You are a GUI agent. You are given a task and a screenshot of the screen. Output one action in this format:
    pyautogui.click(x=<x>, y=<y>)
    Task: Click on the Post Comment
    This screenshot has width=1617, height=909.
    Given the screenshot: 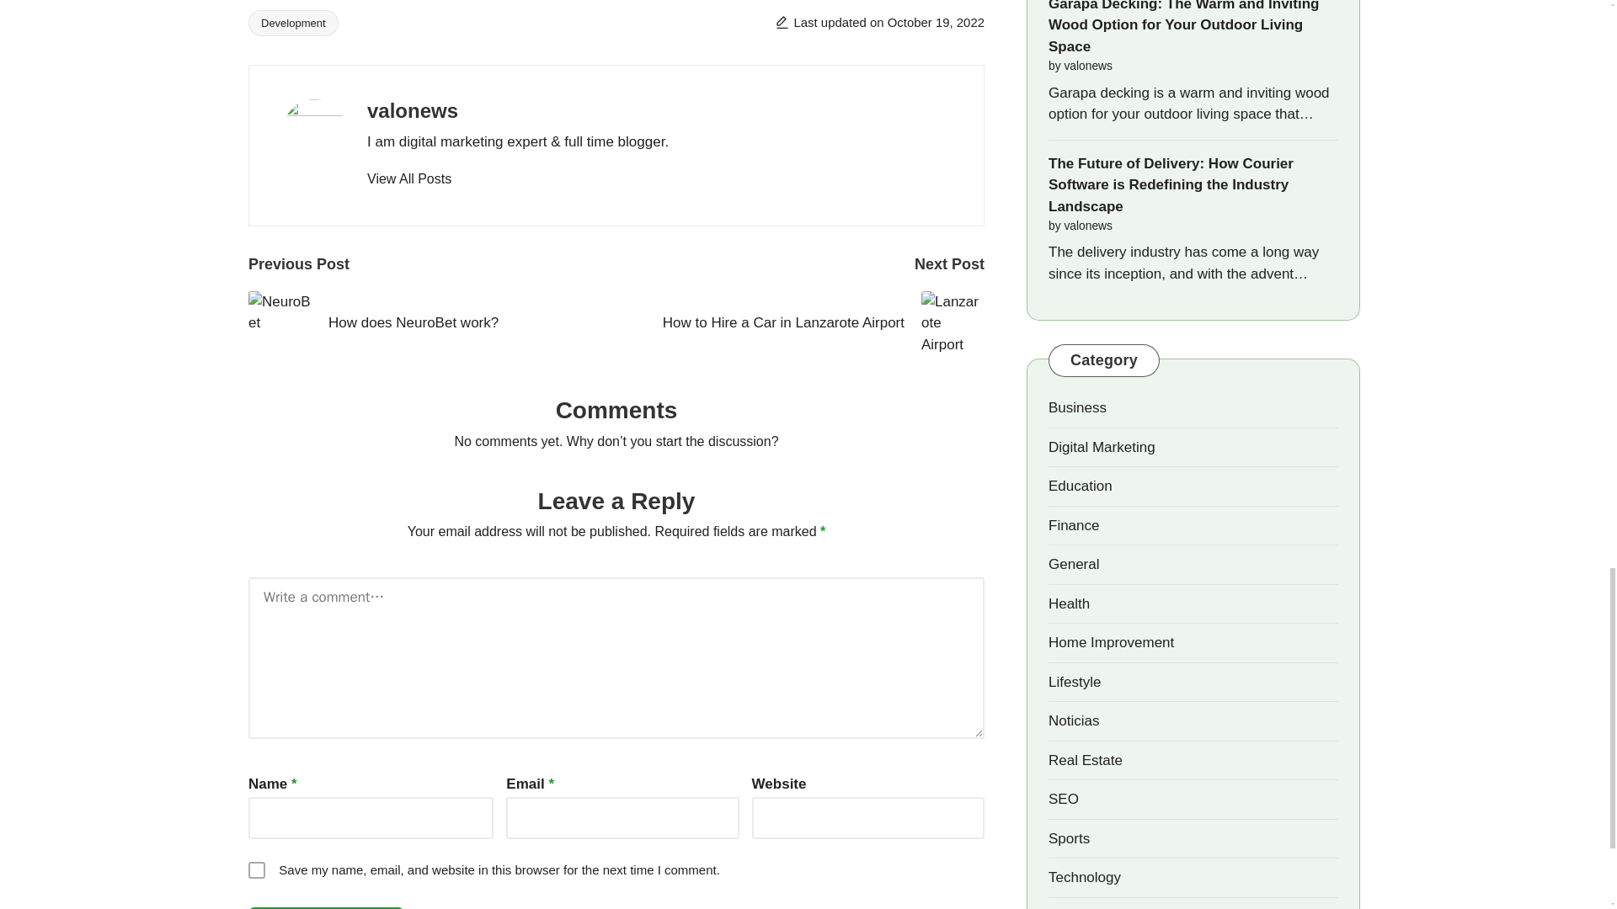 What is the action you would take?
    pyautogui.click(x=327, y=907)
    